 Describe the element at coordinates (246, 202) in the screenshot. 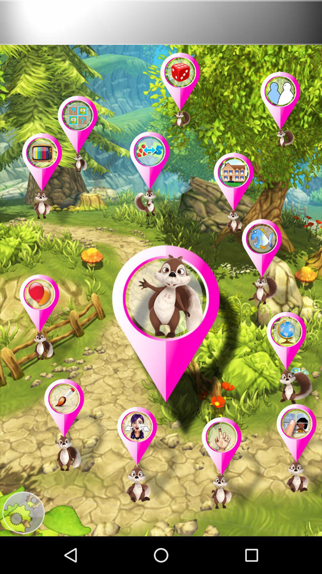

I see `it is game key` at that location.